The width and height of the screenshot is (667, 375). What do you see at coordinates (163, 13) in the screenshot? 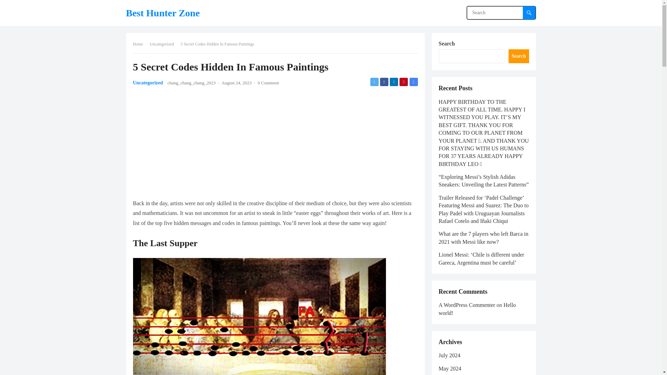
I see `Best Hunter Zone` at bounding box center [163, 13].